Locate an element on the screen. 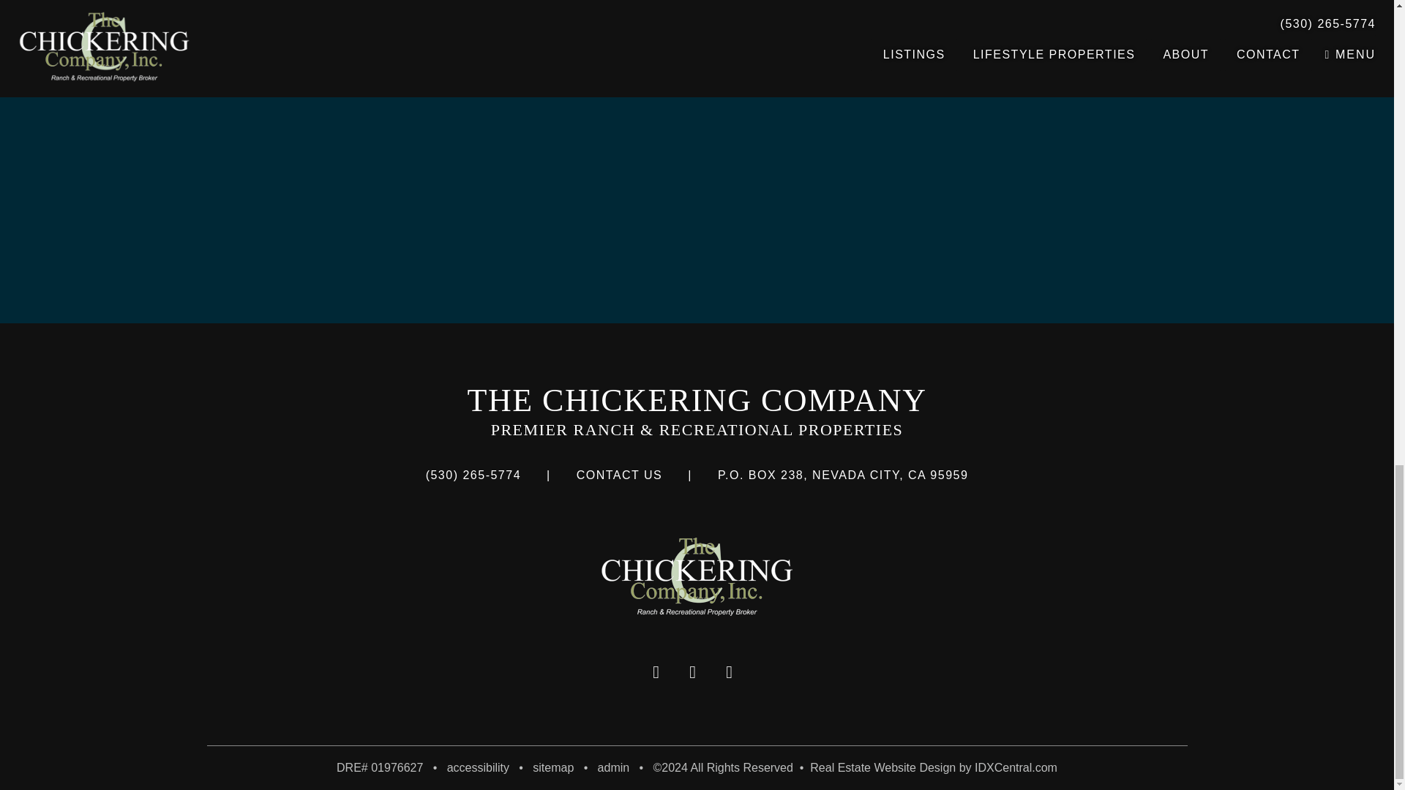 Image resolution: width=1405 pixels, height=790 pixels. accessibility is located at coordinates (552, 768).